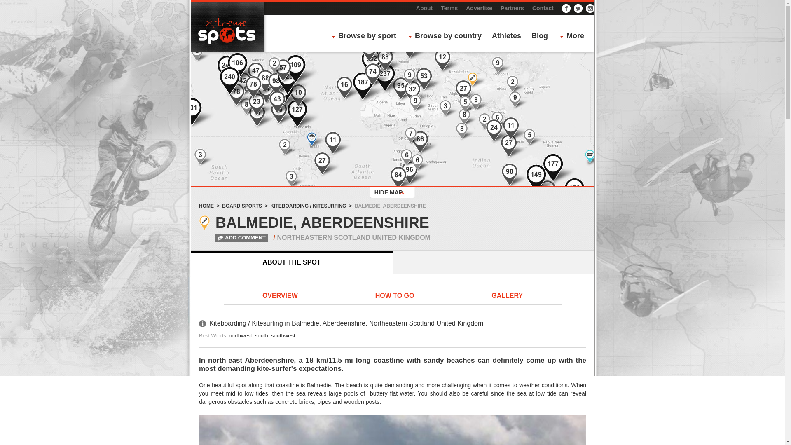 The height and width of the screenshot is (445, 791). What do you see at coordinates (424, 8) in the screenshot?
I see `About` at bounding box center [424, 8].